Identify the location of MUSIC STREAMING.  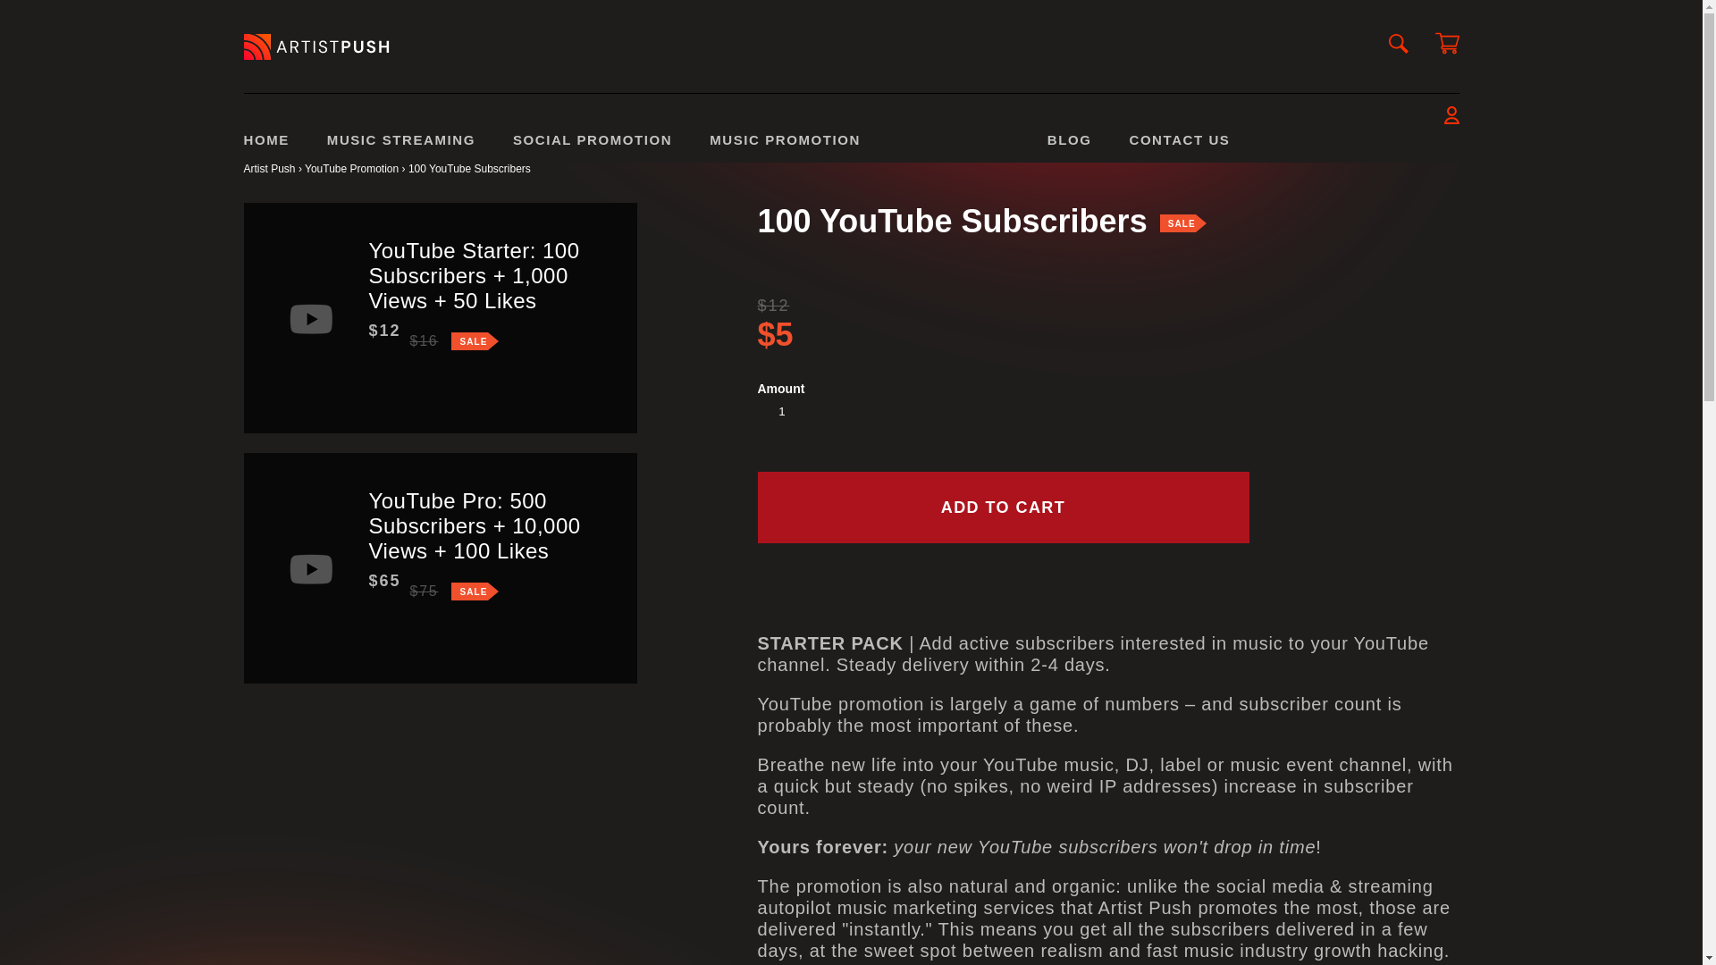
(400, 147).